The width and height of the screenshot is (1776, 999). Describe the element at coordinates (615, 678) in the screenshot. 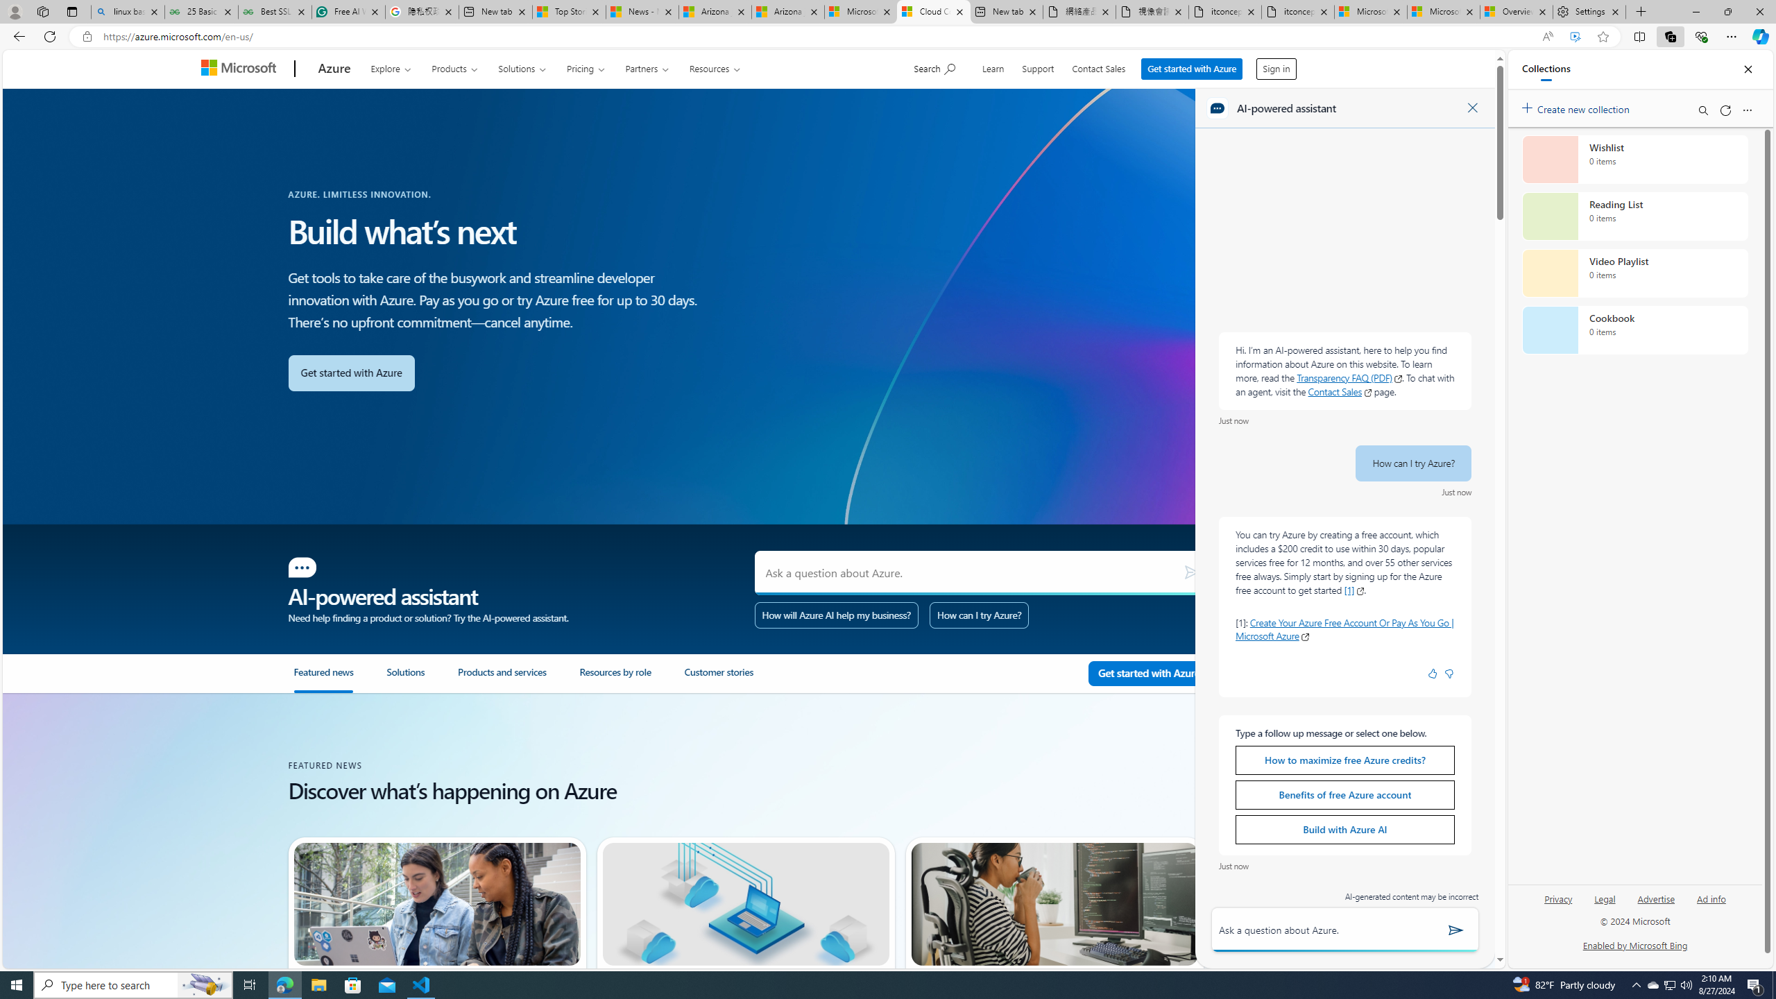

I see `Resources by role` at that location.